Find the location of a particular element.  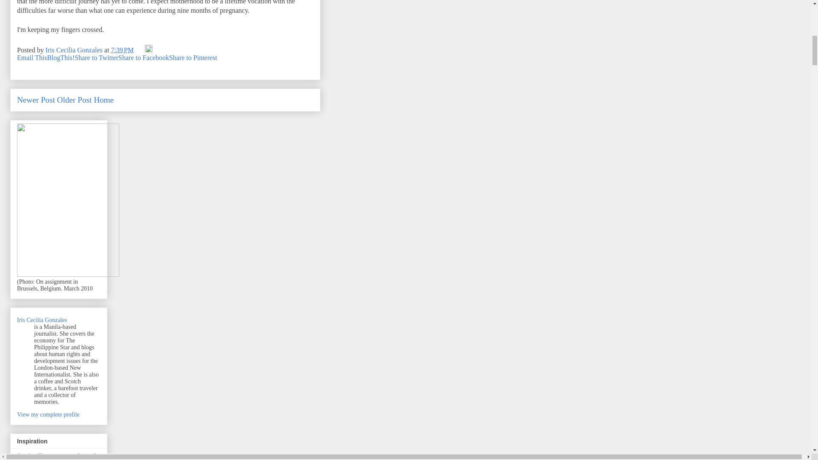

Edit Post is located at coordinates (148, 50).